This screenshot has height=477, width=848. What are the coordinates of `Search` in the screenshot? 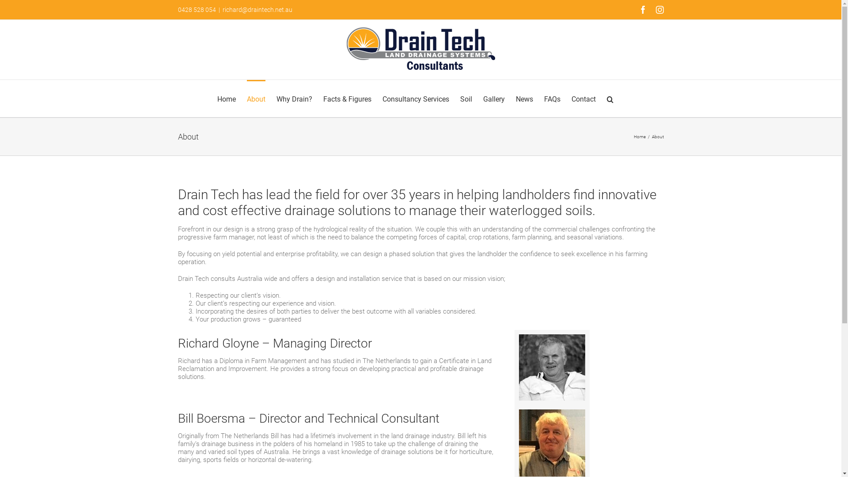 It's located at (610, 98).